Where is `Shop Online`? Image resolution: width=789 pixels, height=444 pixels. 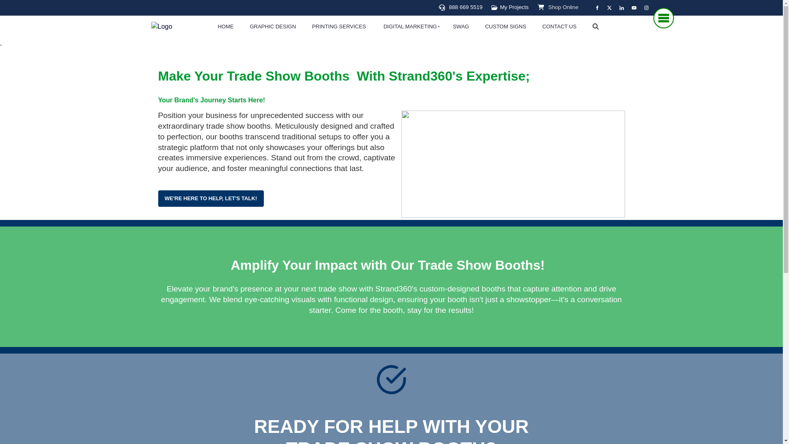
Shop Online is located at coordinates (563, 7).